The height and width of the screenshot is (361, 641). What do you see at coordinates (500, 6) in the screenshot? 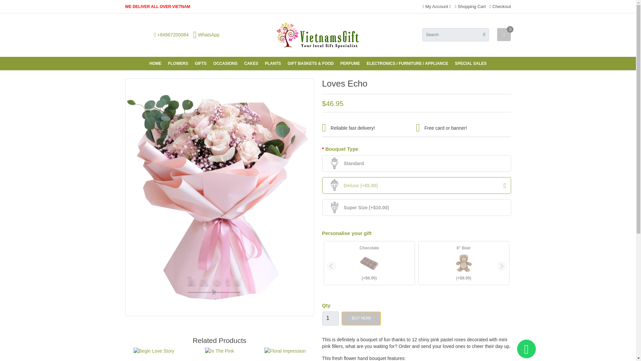
I see `Checkout` at bounding box center [500, 6].